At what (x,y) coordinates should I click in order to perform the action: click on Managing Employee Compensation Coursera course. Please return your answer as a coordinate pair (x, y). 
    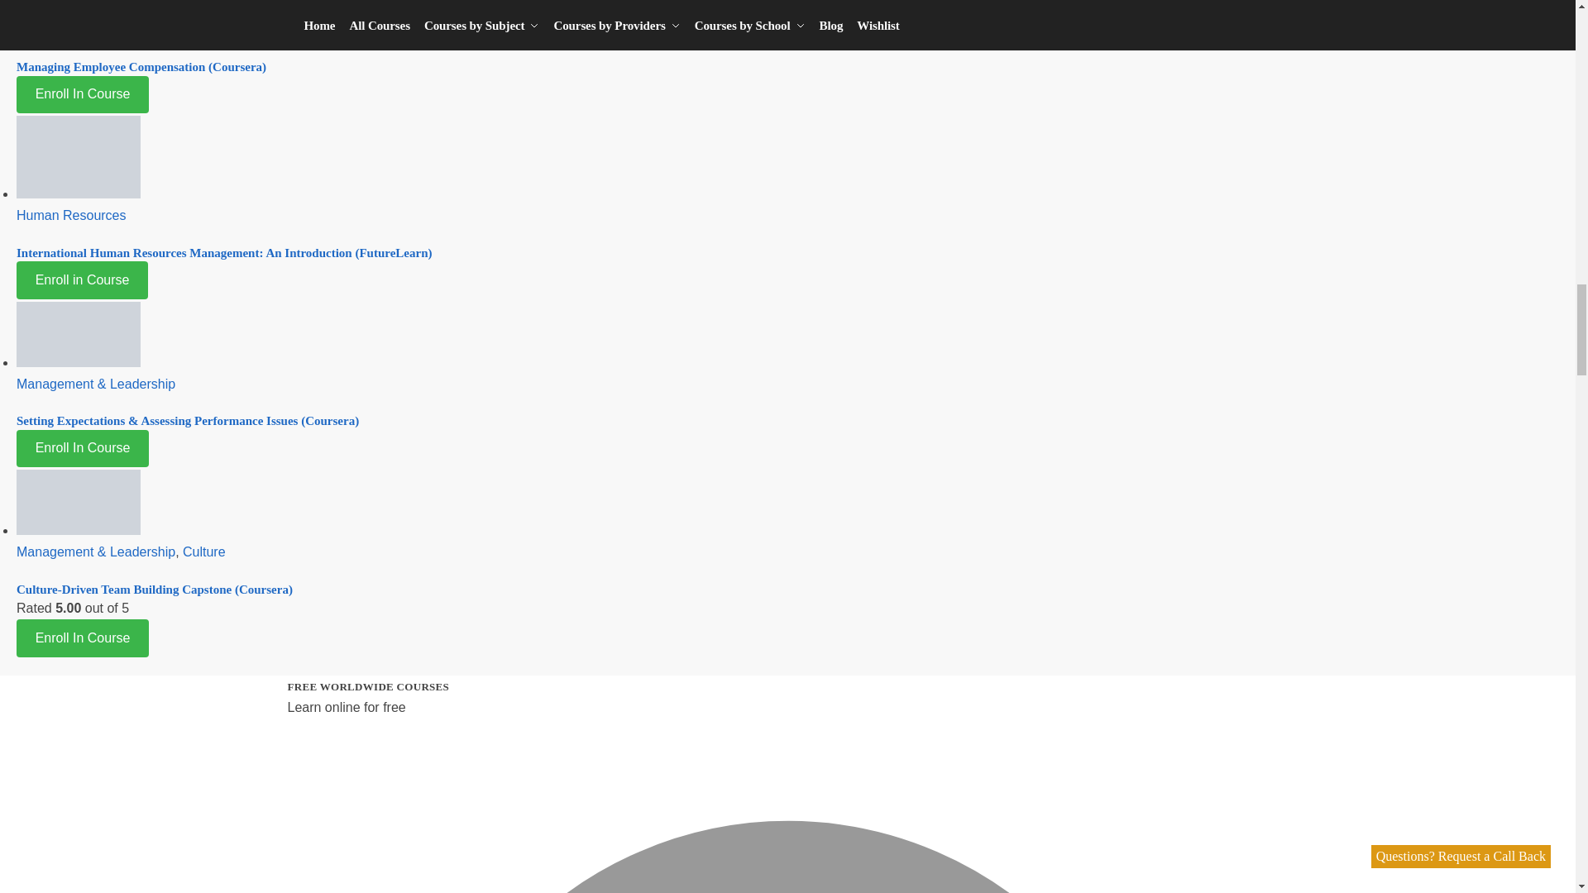
    Looking at the image, I should click on (78, 7).